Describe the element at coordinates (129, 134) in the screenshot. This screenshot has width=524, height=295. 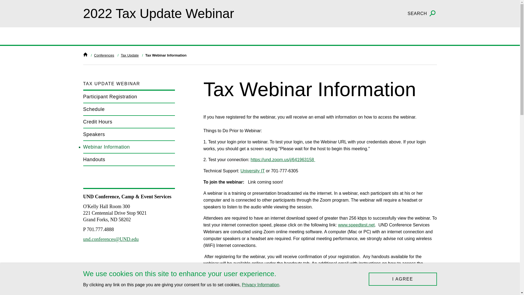
I see `Speakers` at that location.